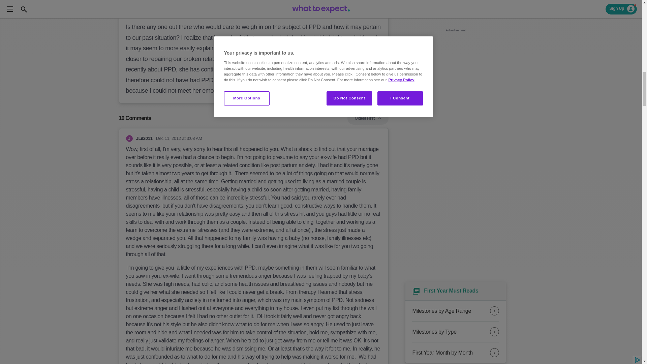  Describe the element at coordinates (456, 332) in the screenshot. I see `Milestones by Type` at that location.